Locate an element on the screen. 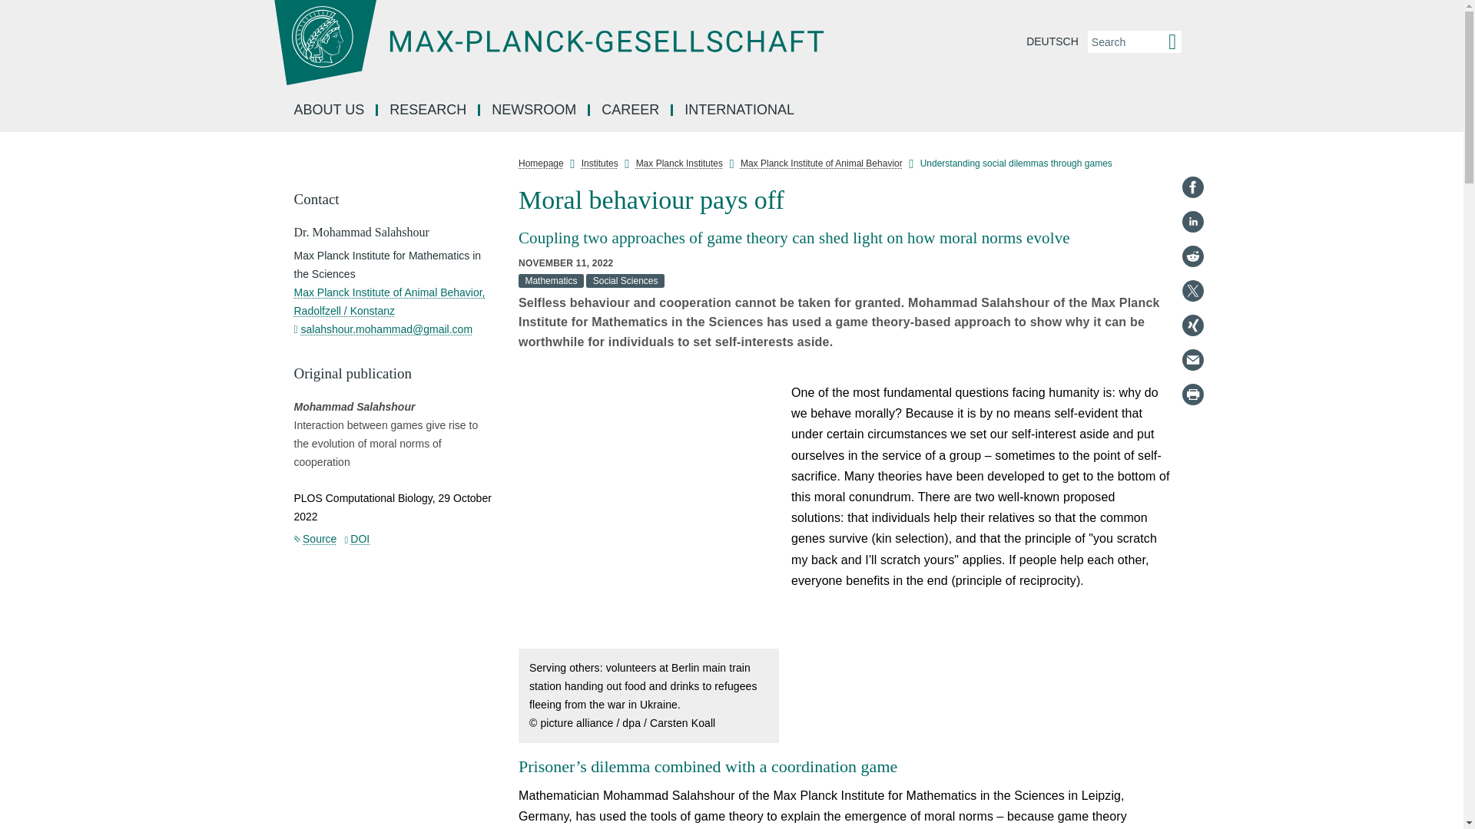 Image resolution: width=1475 pixels, height=829 pixels. LinkedIn is located at coordinates (1192, 221).